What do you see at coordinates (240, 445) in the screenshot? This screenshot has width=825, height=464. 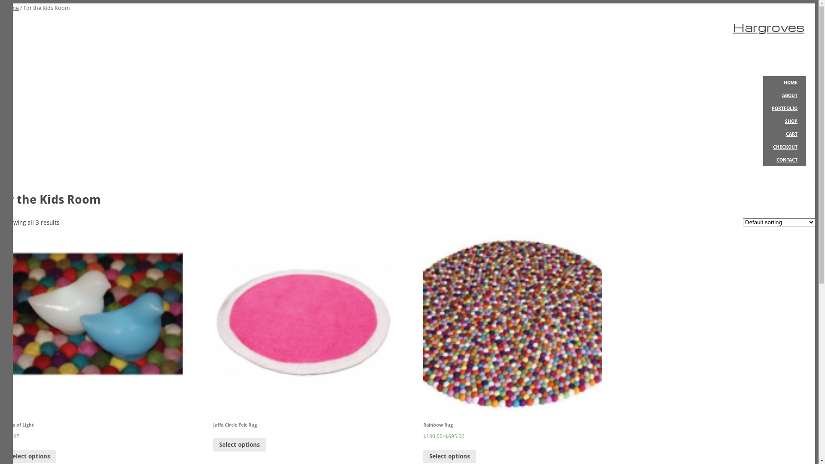 I see `Select options` at bounding box center [240, 445].